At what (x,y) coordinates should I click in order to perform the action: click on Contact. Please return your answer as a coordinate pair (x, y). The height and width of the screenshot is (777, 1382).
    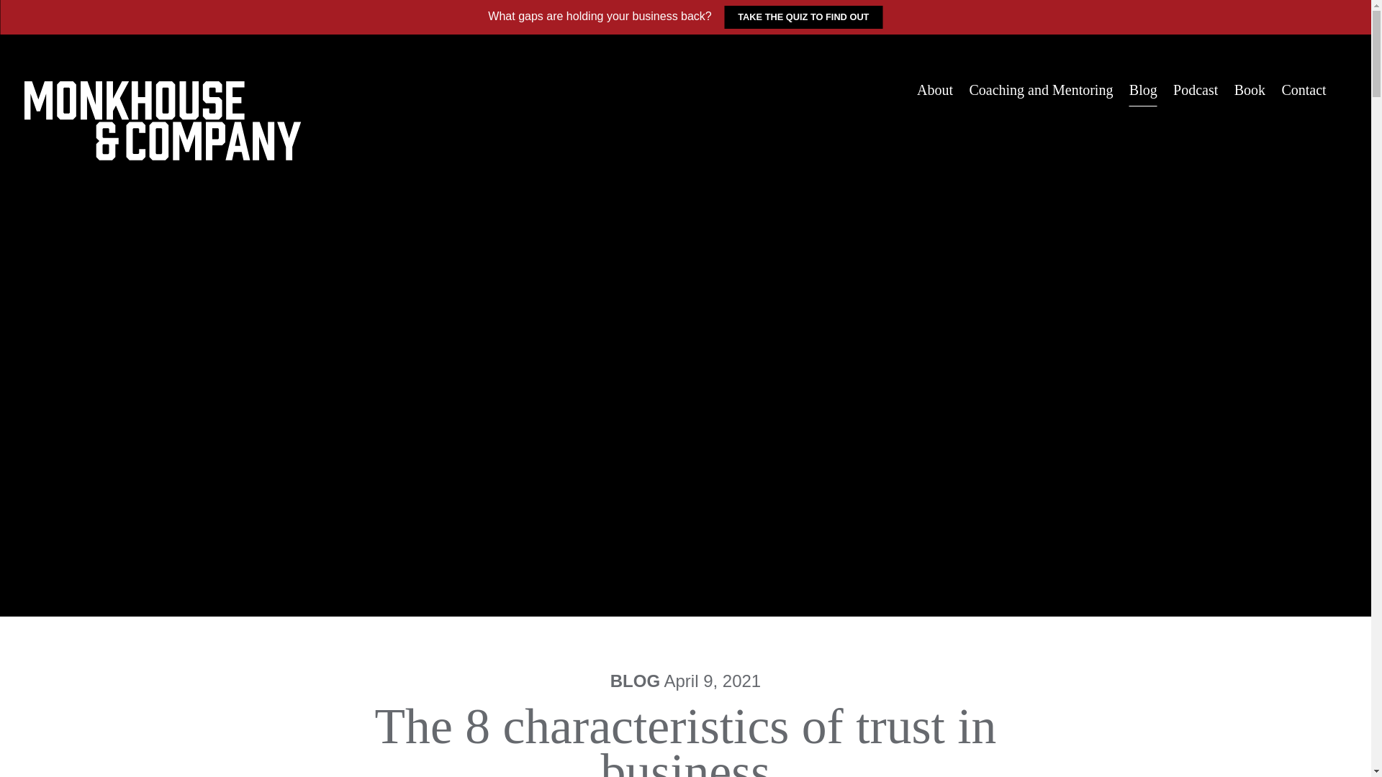
    Looking at the image, I should click on (1303, 90).